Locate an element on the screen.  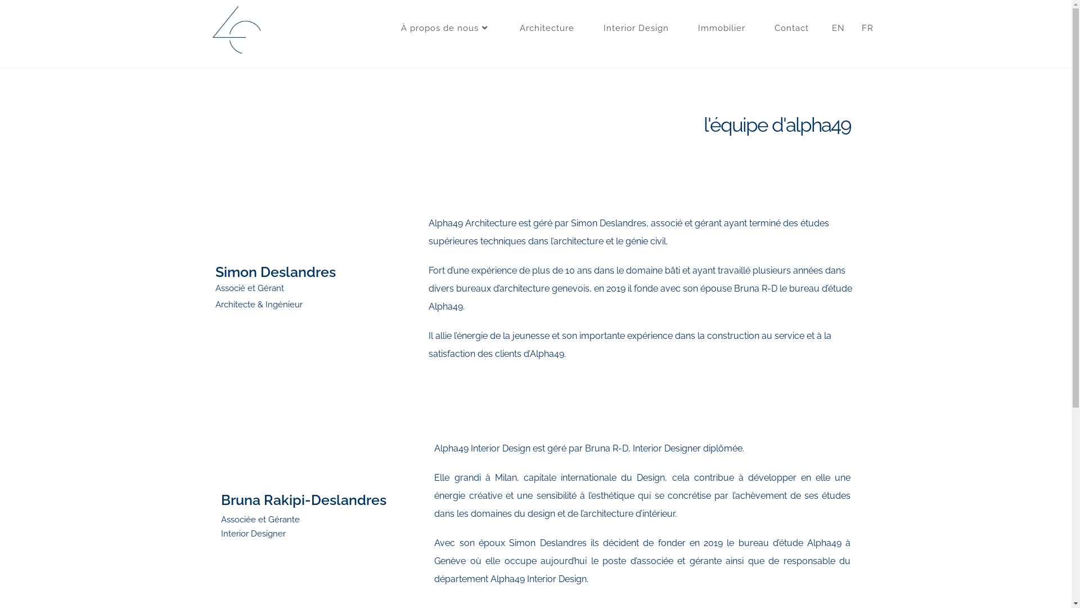
FR is located at coordinates (867, 28).